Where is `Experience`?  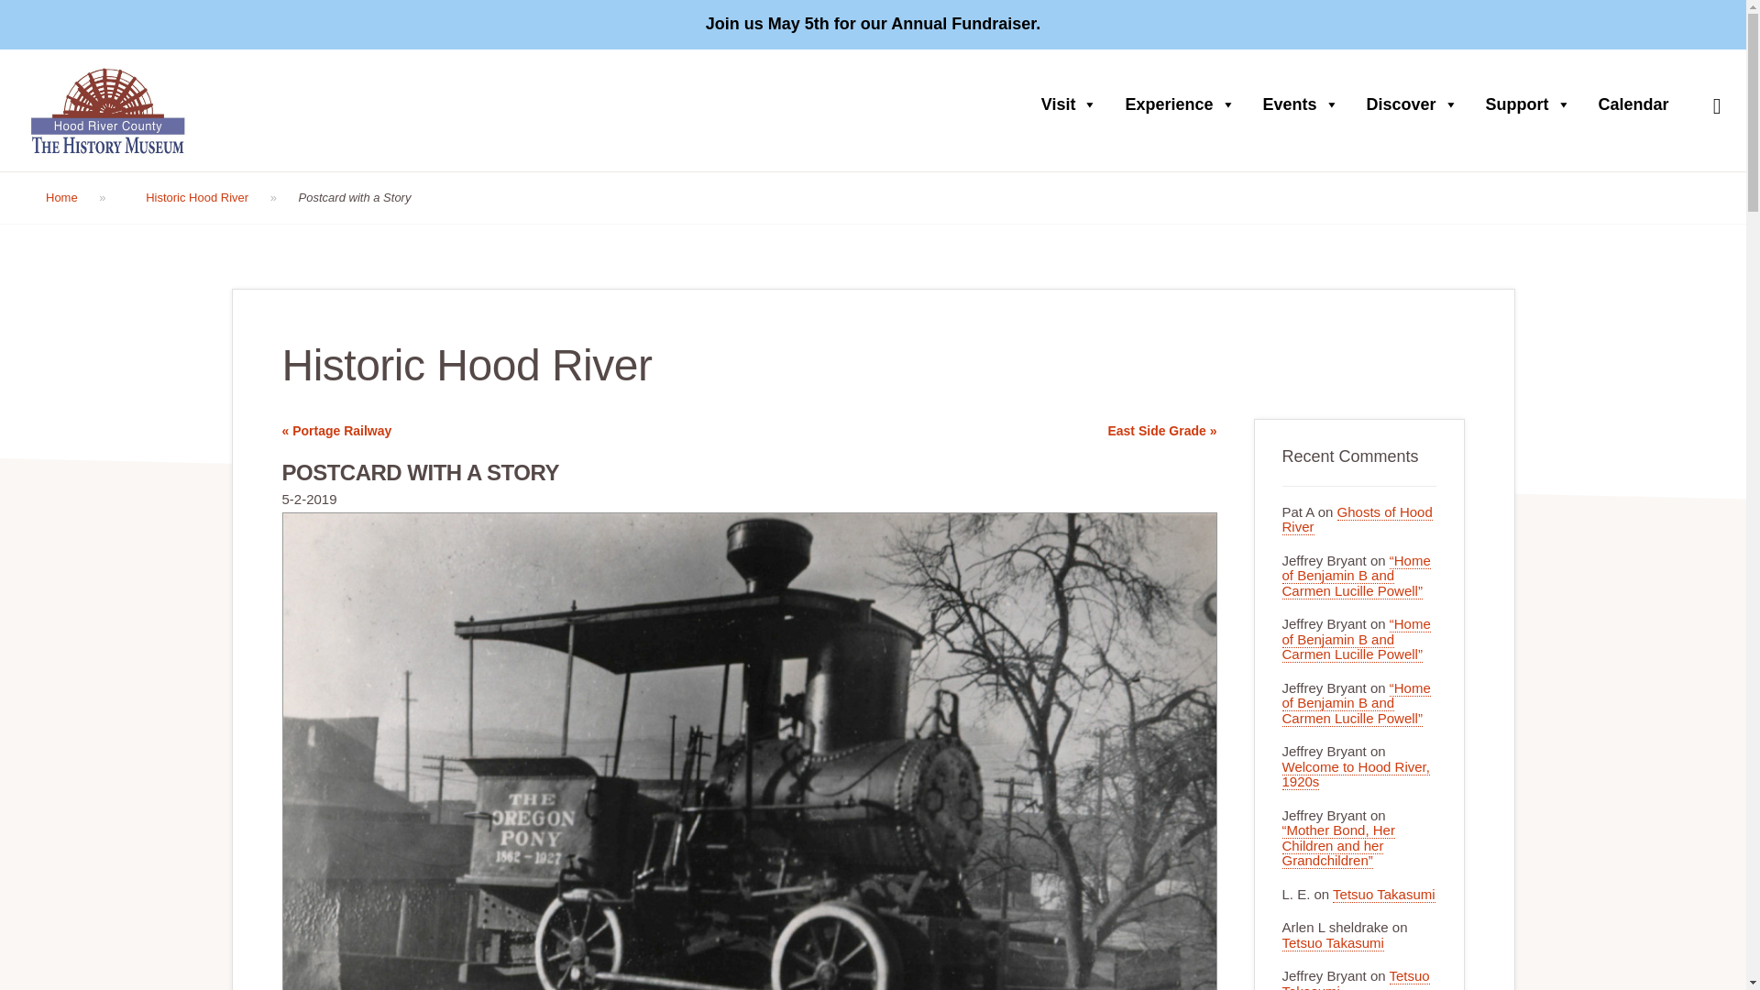
Experience is located at coordinates (1184, 104).